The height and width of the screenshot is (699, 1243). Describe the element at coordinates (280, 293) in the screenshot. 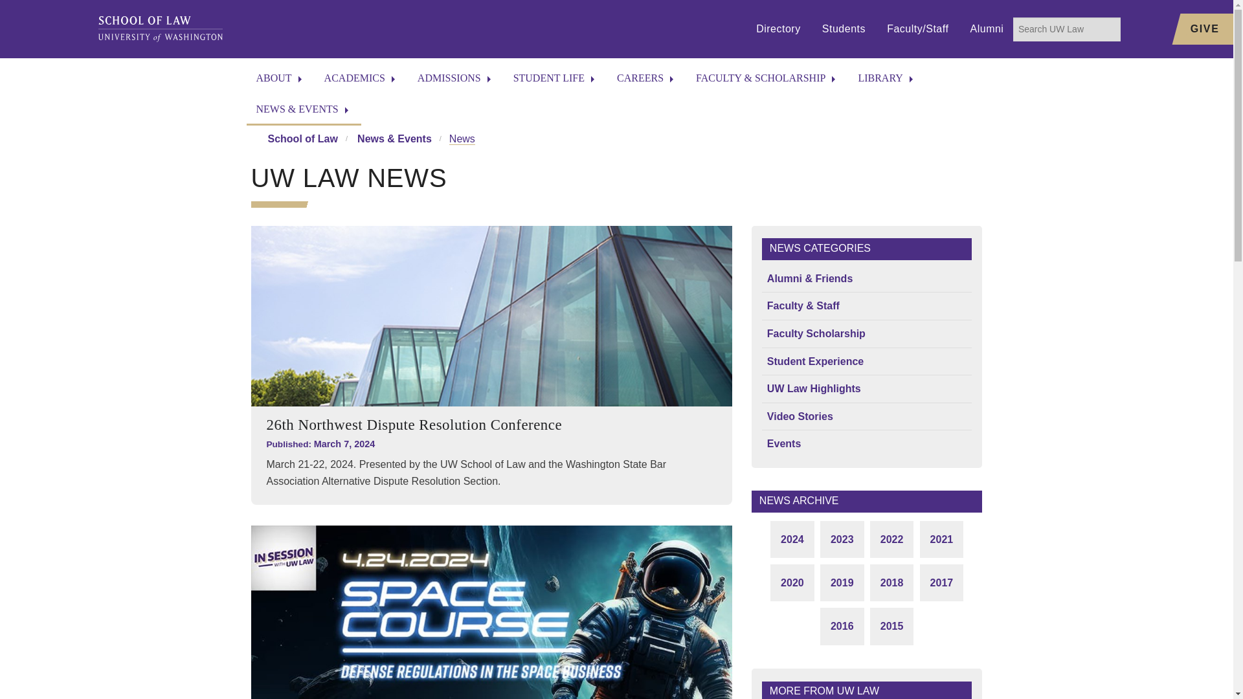

I see `Diversity, Equity and Inclusion` at that location.